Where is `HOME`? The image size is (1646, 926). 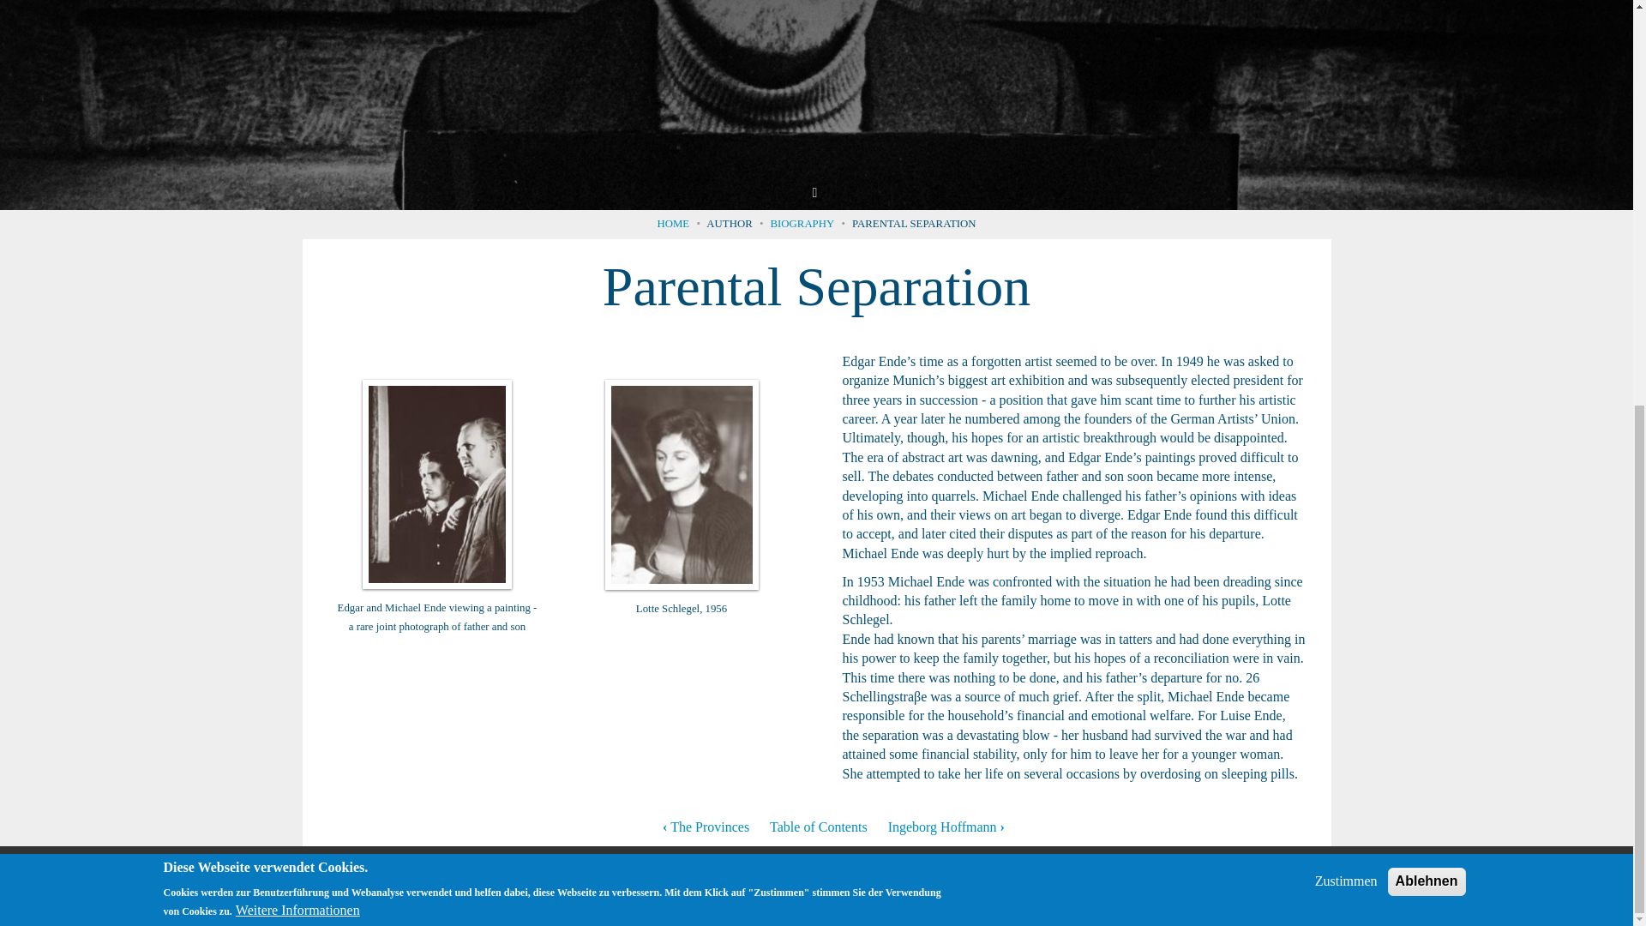 HOME is located at coordinates (673, 223).